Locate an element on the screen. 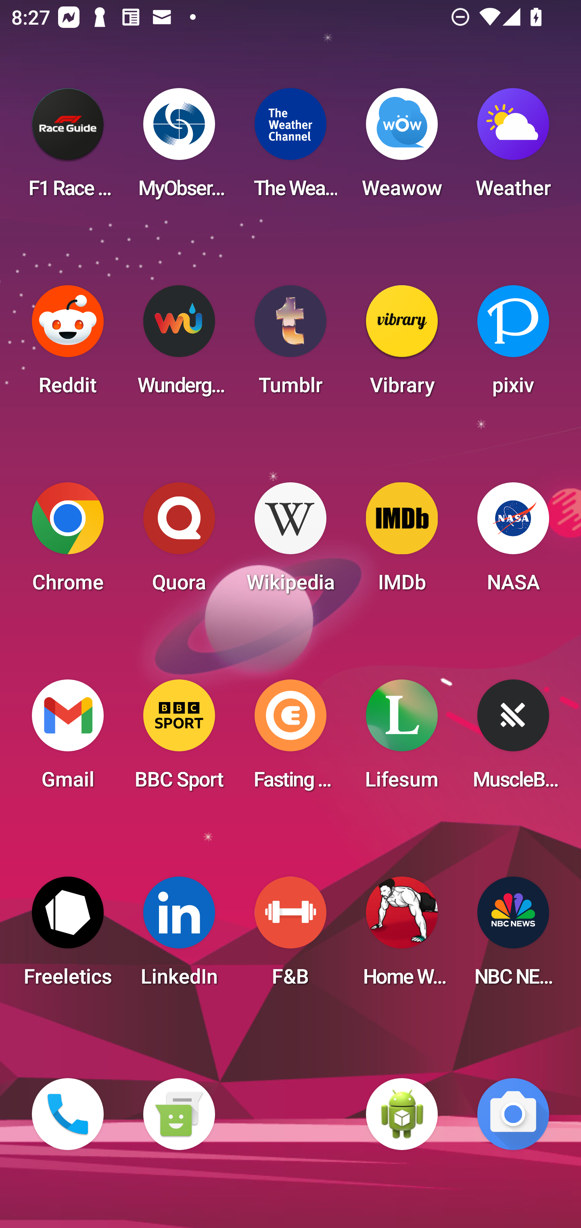 The height and width of the screenshot is (1228, 581). MyObservatory is located at coordinates (179, 148).